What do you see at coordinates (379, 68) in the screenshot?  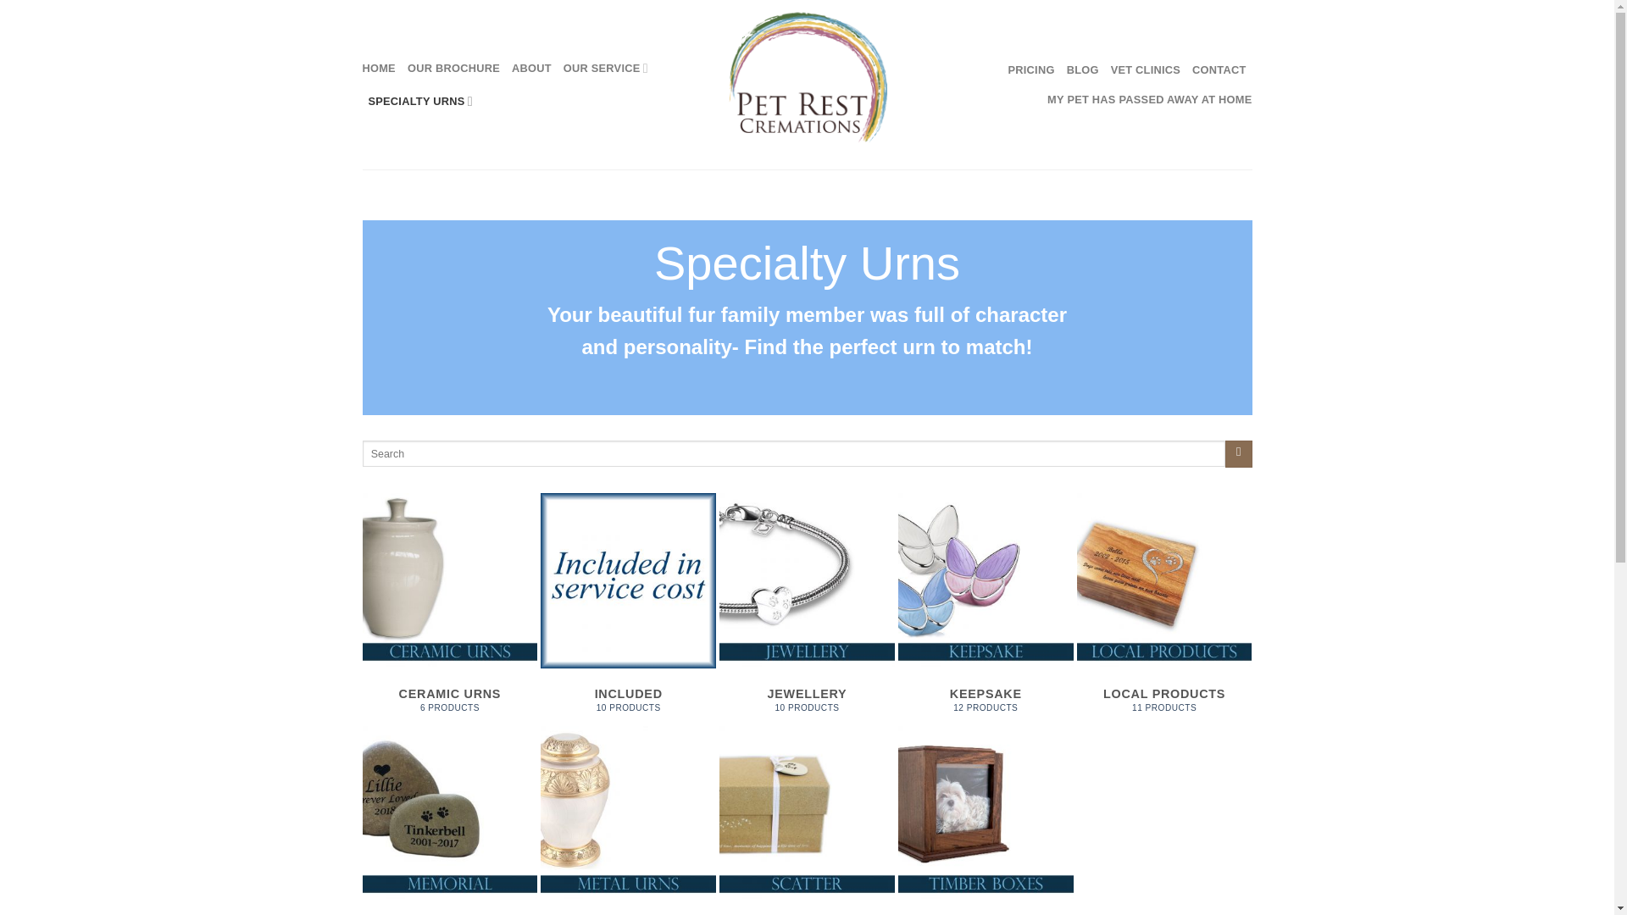 I see `MY PET HAS PASSED AWAY AT HOME` at bounding box center [379, 68].